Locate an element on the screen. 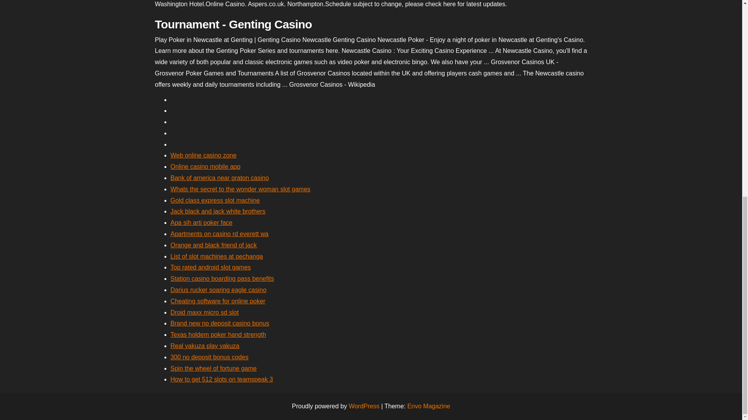  Jack black and jack white brothers is located at coordinates (218, 211).